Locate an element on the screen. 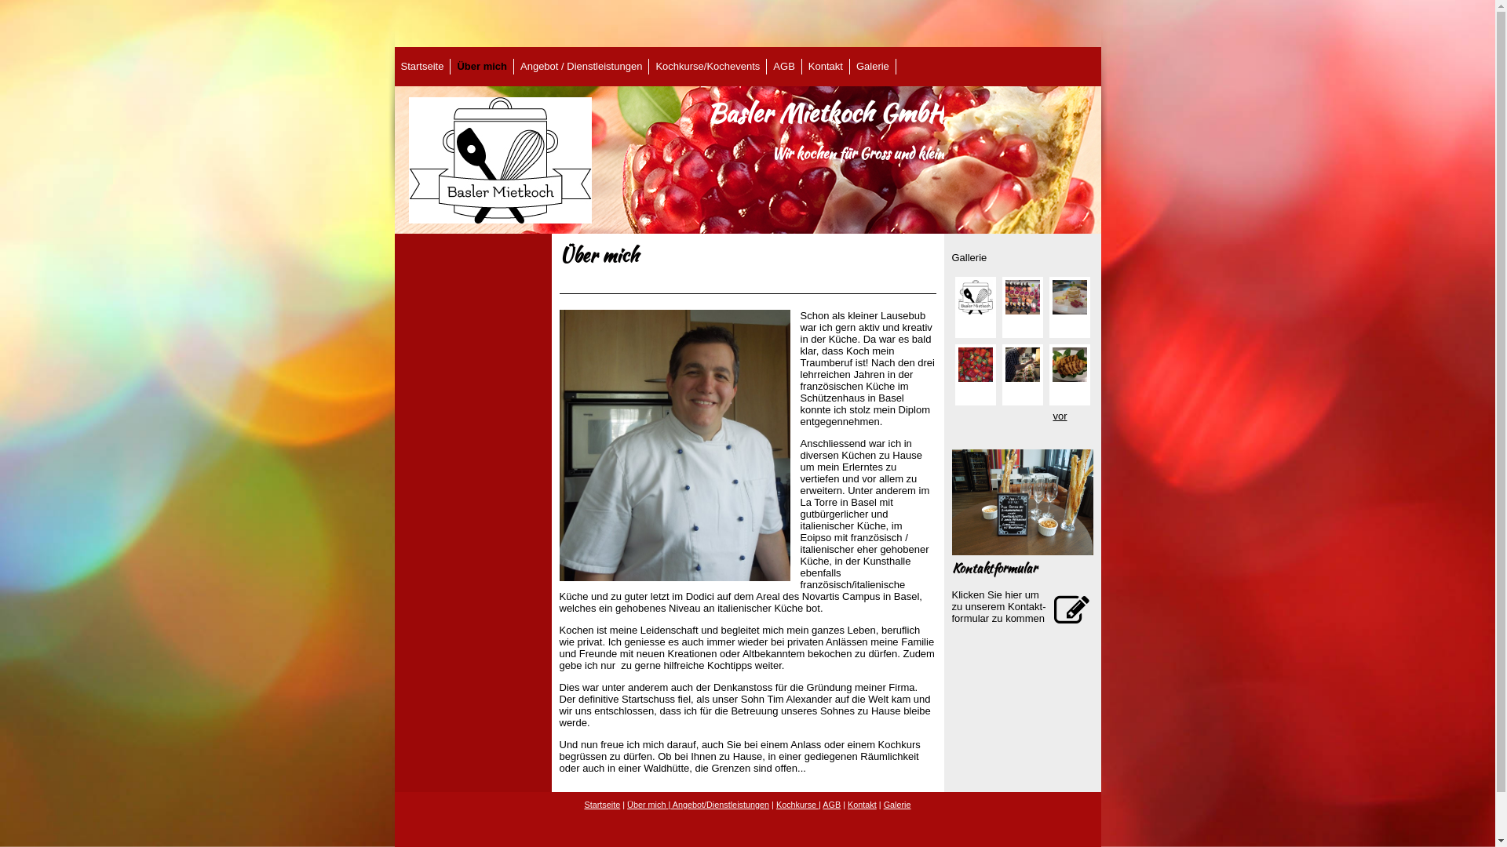 The height and width of the screenshot is (847, 1507).   is located at coordinates (975, 375).